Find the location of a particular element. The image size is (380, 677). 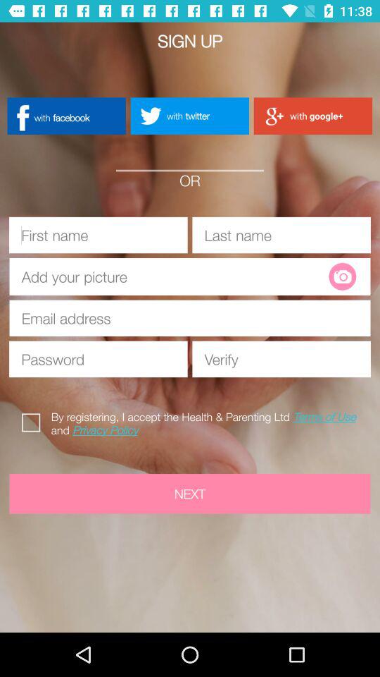

check this field is located at coordinates (34, 420).